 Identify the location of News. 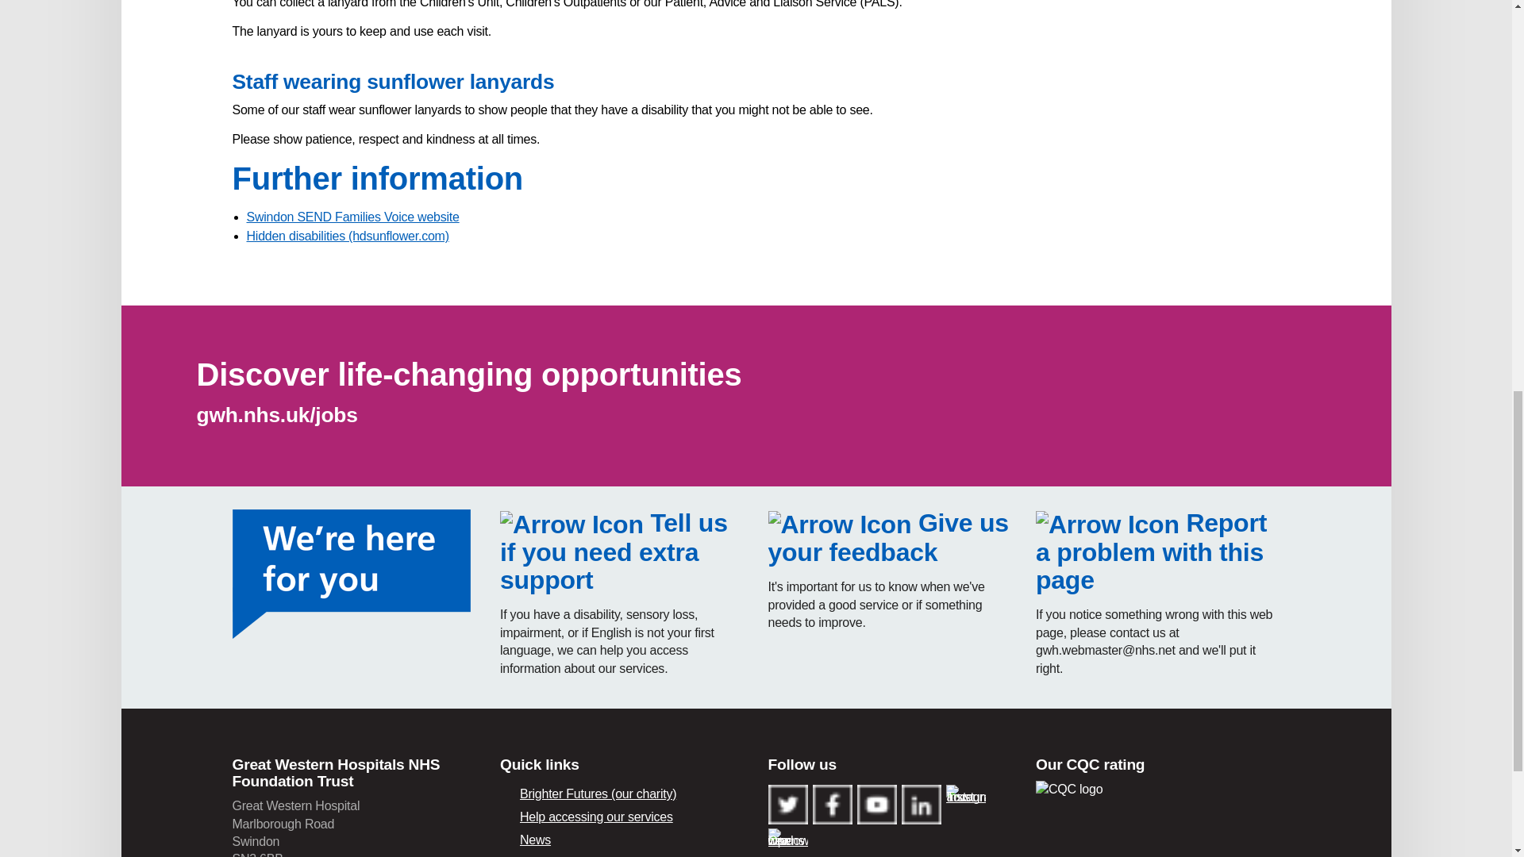
(622, 840).